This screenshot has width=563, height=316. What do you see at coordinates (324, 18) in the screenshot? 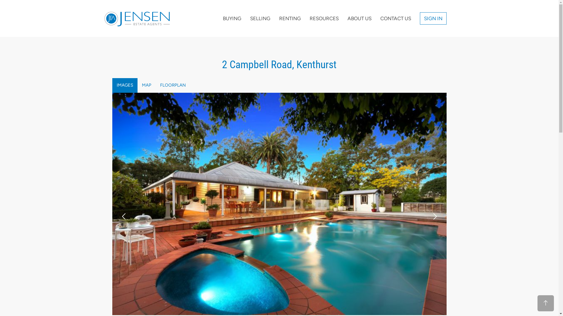
I see `RESOURCES` at bounding box center [324, 18].